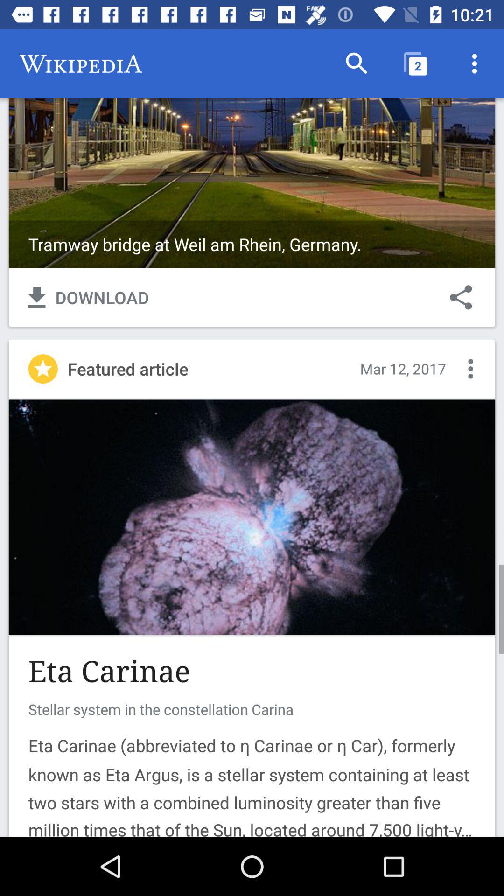 Image resolution: width=504 pixels, height=896 pixels. Describe the element at coordinates (252, 517) in the screenshot. I see `picture` at that location.